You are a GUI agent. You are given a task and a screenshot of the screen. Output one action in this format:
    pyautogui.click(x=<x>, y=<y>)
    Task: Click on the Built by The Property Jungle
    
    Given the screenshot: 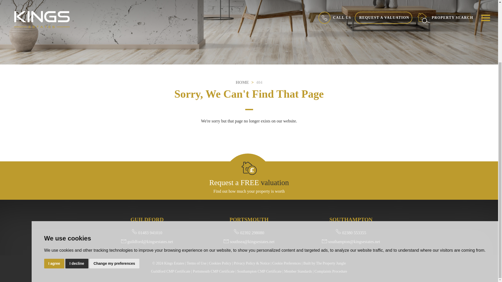 What is the action you would take?
    pyautogui.click(x=324, y=263)
    